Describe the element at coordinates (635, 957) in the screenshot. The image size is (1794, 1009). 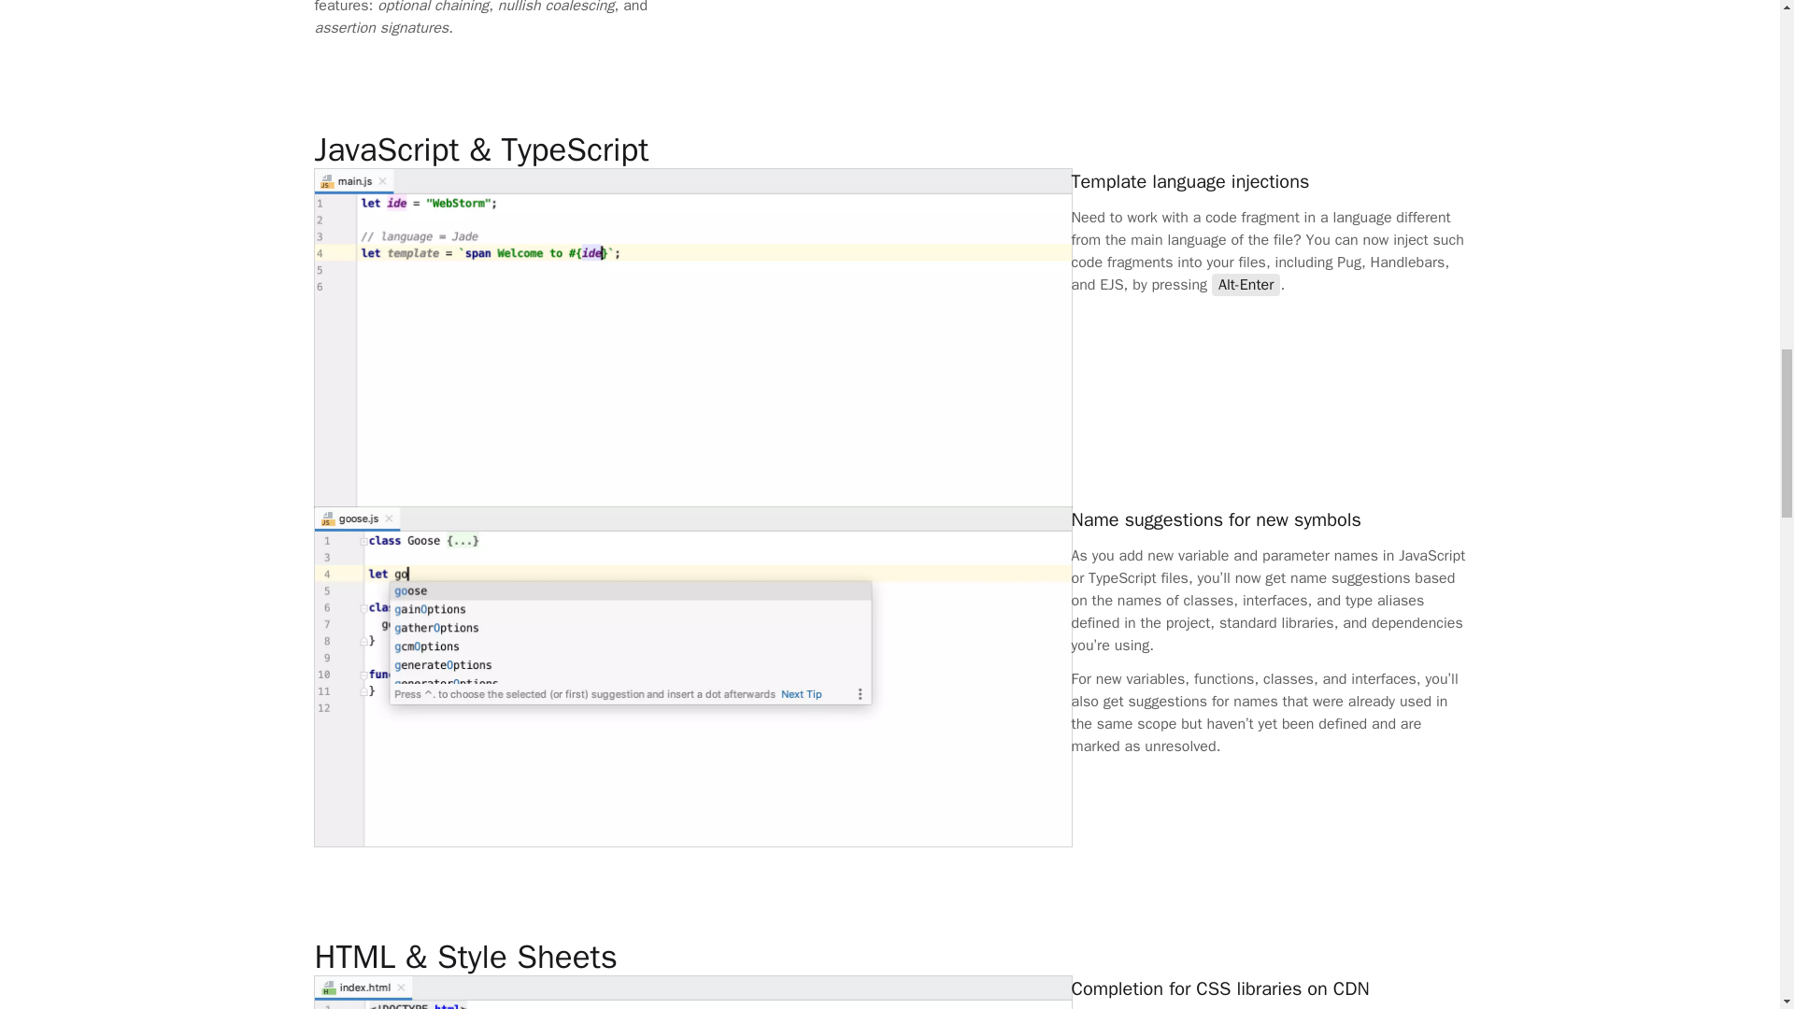
I see `Completion for CSS libraries on CDN` at that location.